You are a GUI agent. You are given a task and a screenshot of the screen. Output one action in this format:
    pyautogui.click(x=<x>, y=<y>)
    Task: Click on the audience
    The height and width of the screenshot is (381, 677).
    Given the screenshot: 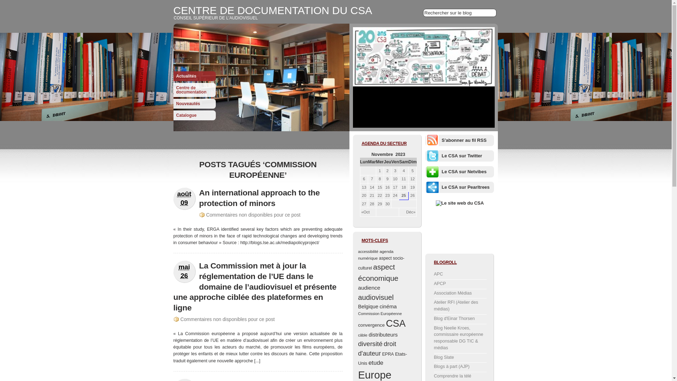 What is the action you would take?
    pyautogui.click(x=370, y=288)
    